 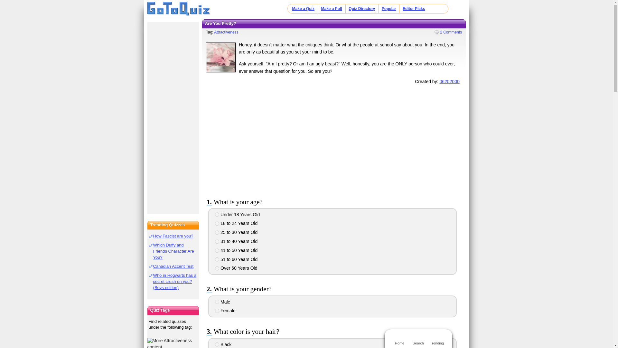 What do you see at coordinates (217, 259) in the screenshot?
I see `6` at bounding box center [217, 259].